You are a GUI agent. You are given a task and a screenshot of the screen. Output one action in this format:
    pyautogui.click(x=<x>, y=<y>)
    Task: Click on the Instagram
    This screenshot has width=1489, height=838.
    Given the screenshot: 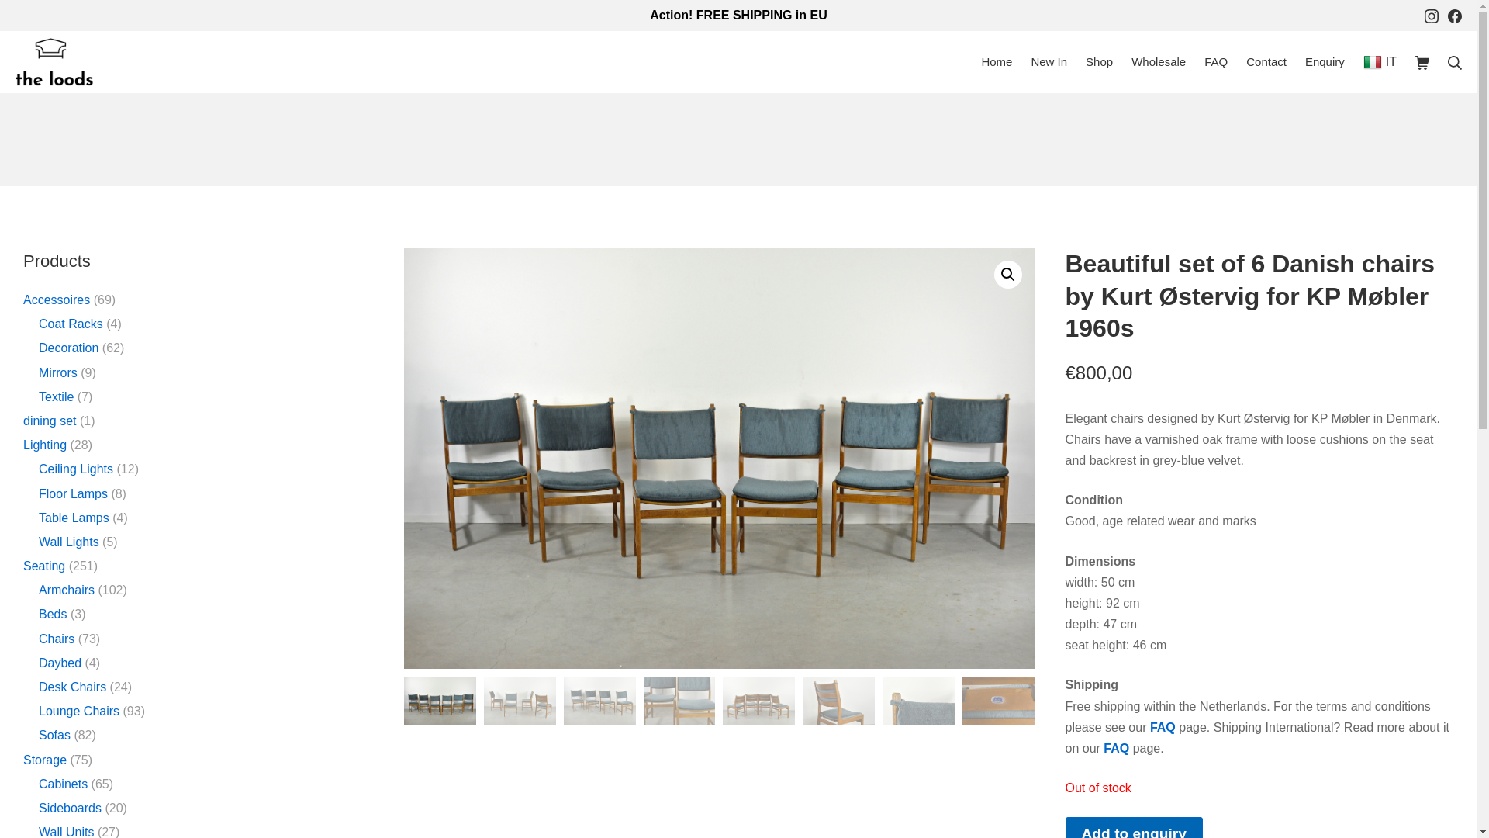 What is the action you would take?
    pyautogui.click(x=1432, y=16)
    